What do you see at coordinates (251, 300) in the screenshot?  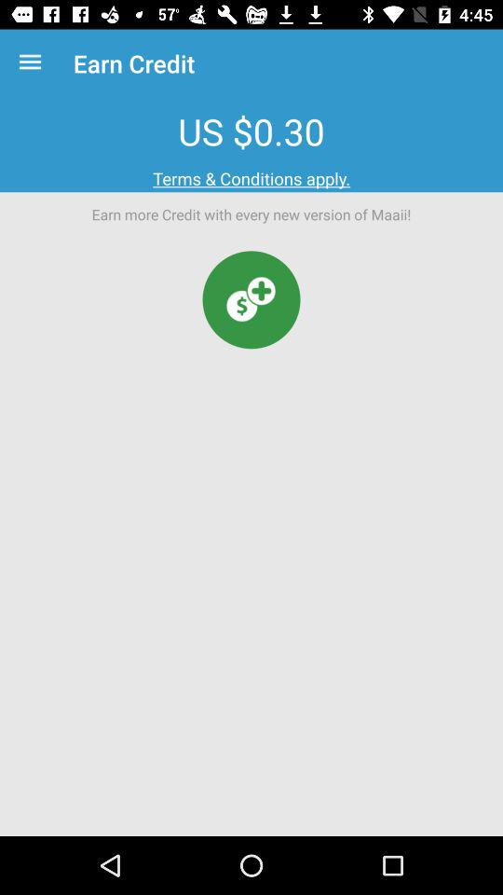 I see `buy credit` at bounding box center [251, 300].